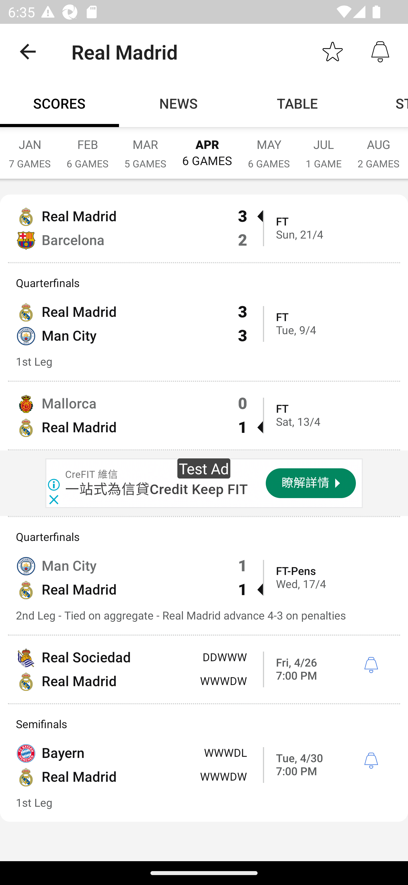 The height and width of the screenshot is (885, 408). What do you see at coordinates (269, 148) in the screenshot?
I see `MAY 6 GAMES` at bounding box center [269, 148].